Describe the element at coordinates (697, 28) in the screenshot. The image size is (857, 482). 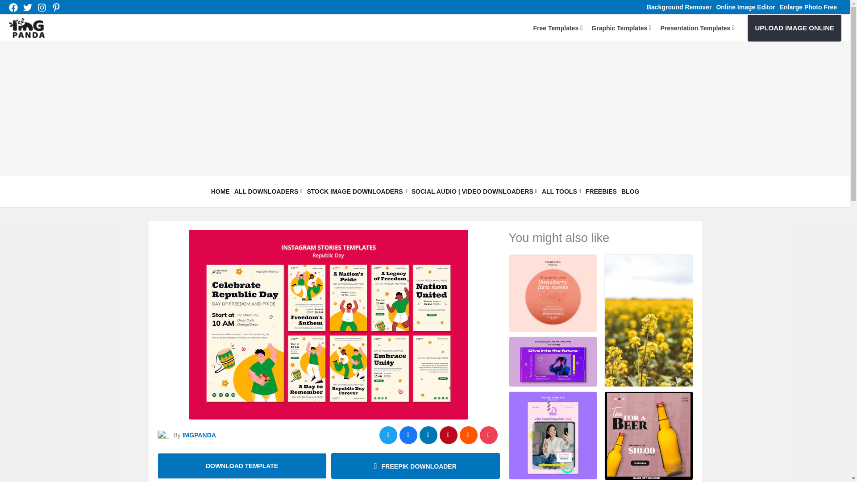
I see `Presentation Templates` at that location.